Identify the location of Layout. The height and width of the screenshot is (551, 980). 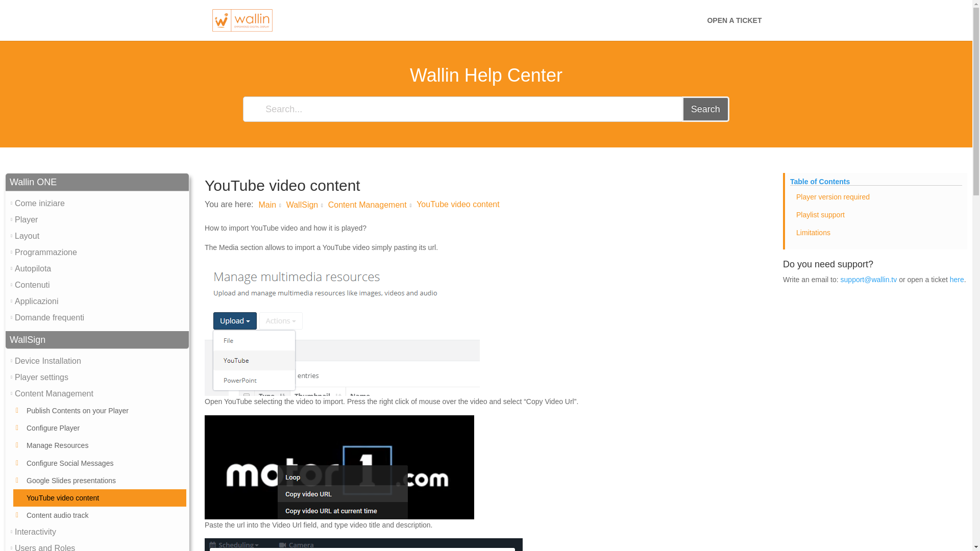
(27, 236).